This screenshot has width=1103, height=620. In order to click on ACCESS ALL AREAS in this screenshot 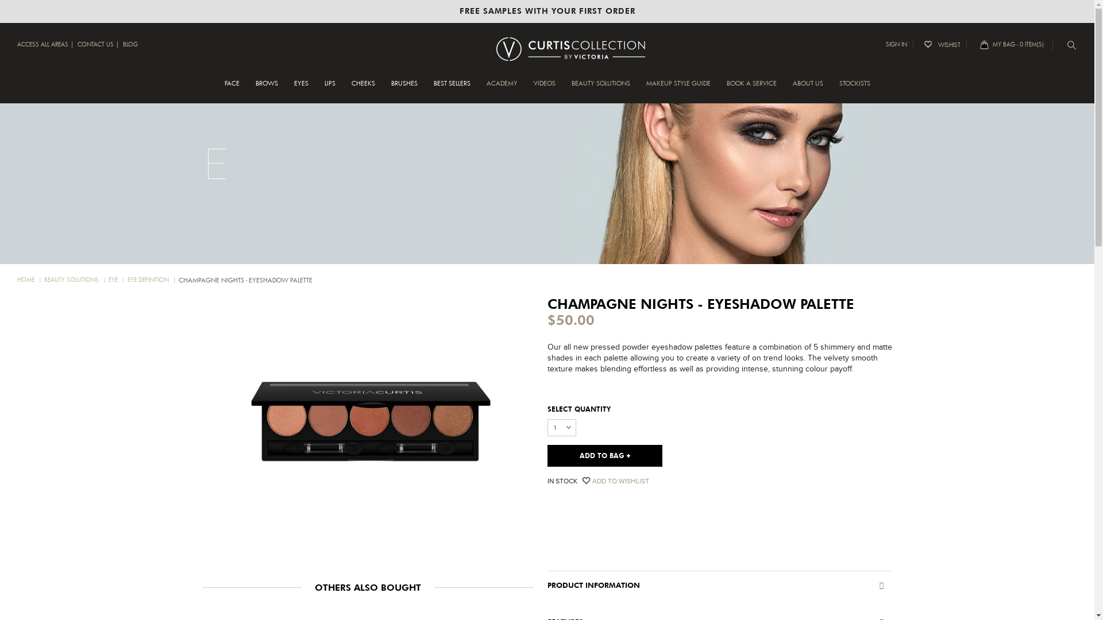, I will do `click(43, 45)`.